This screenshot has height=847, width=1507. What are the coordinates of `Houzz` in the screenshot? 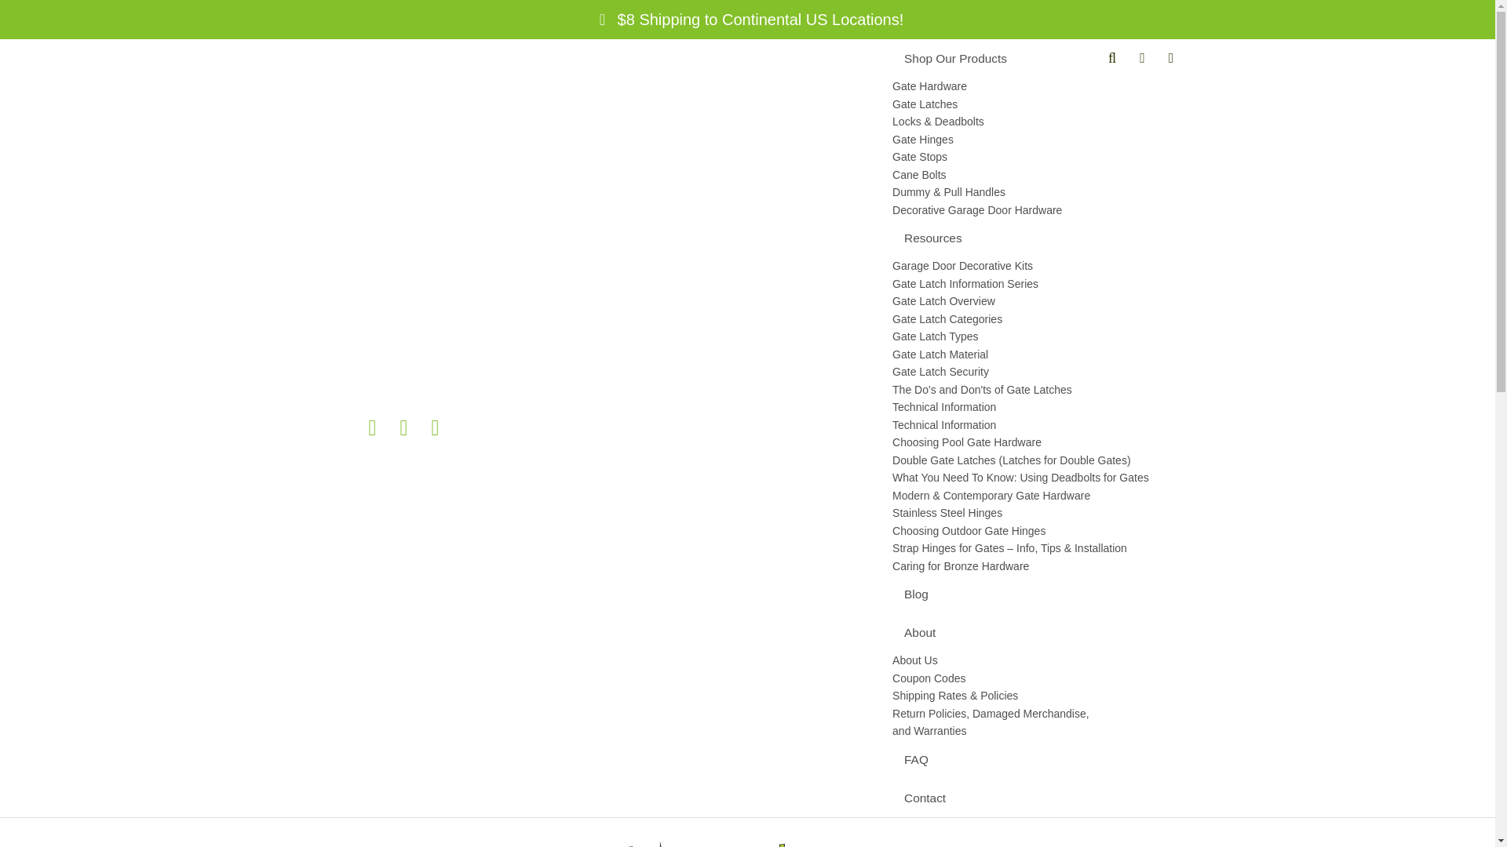 It's located at (345, 428).